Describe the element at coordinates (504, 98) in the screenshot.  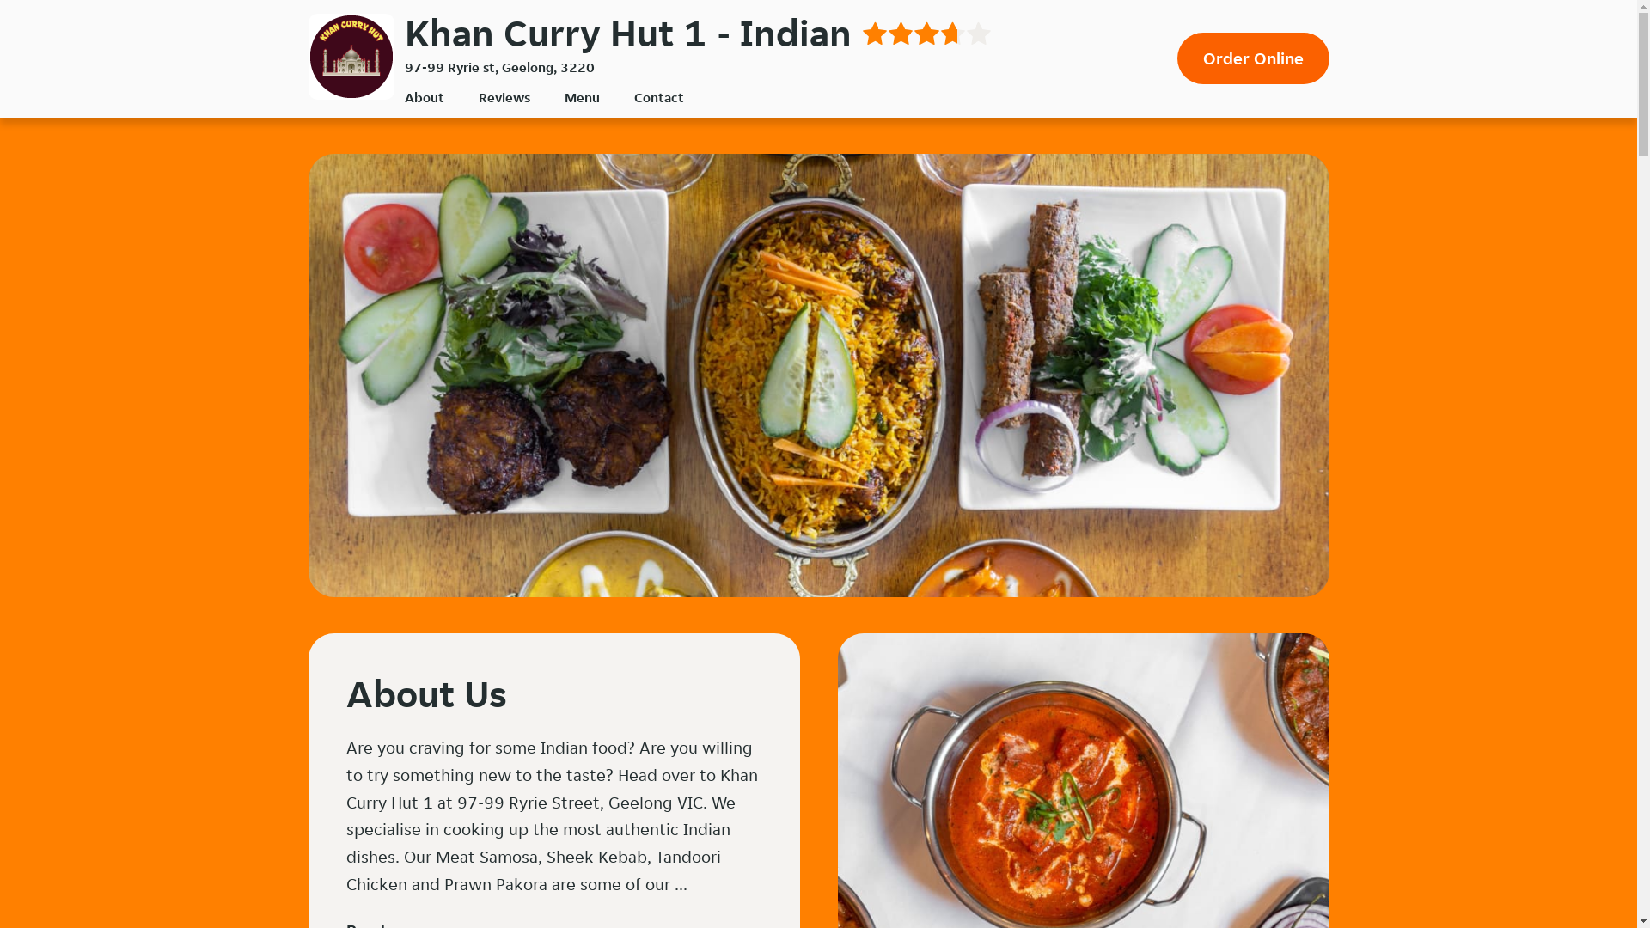
I see `Reviews` at that location.